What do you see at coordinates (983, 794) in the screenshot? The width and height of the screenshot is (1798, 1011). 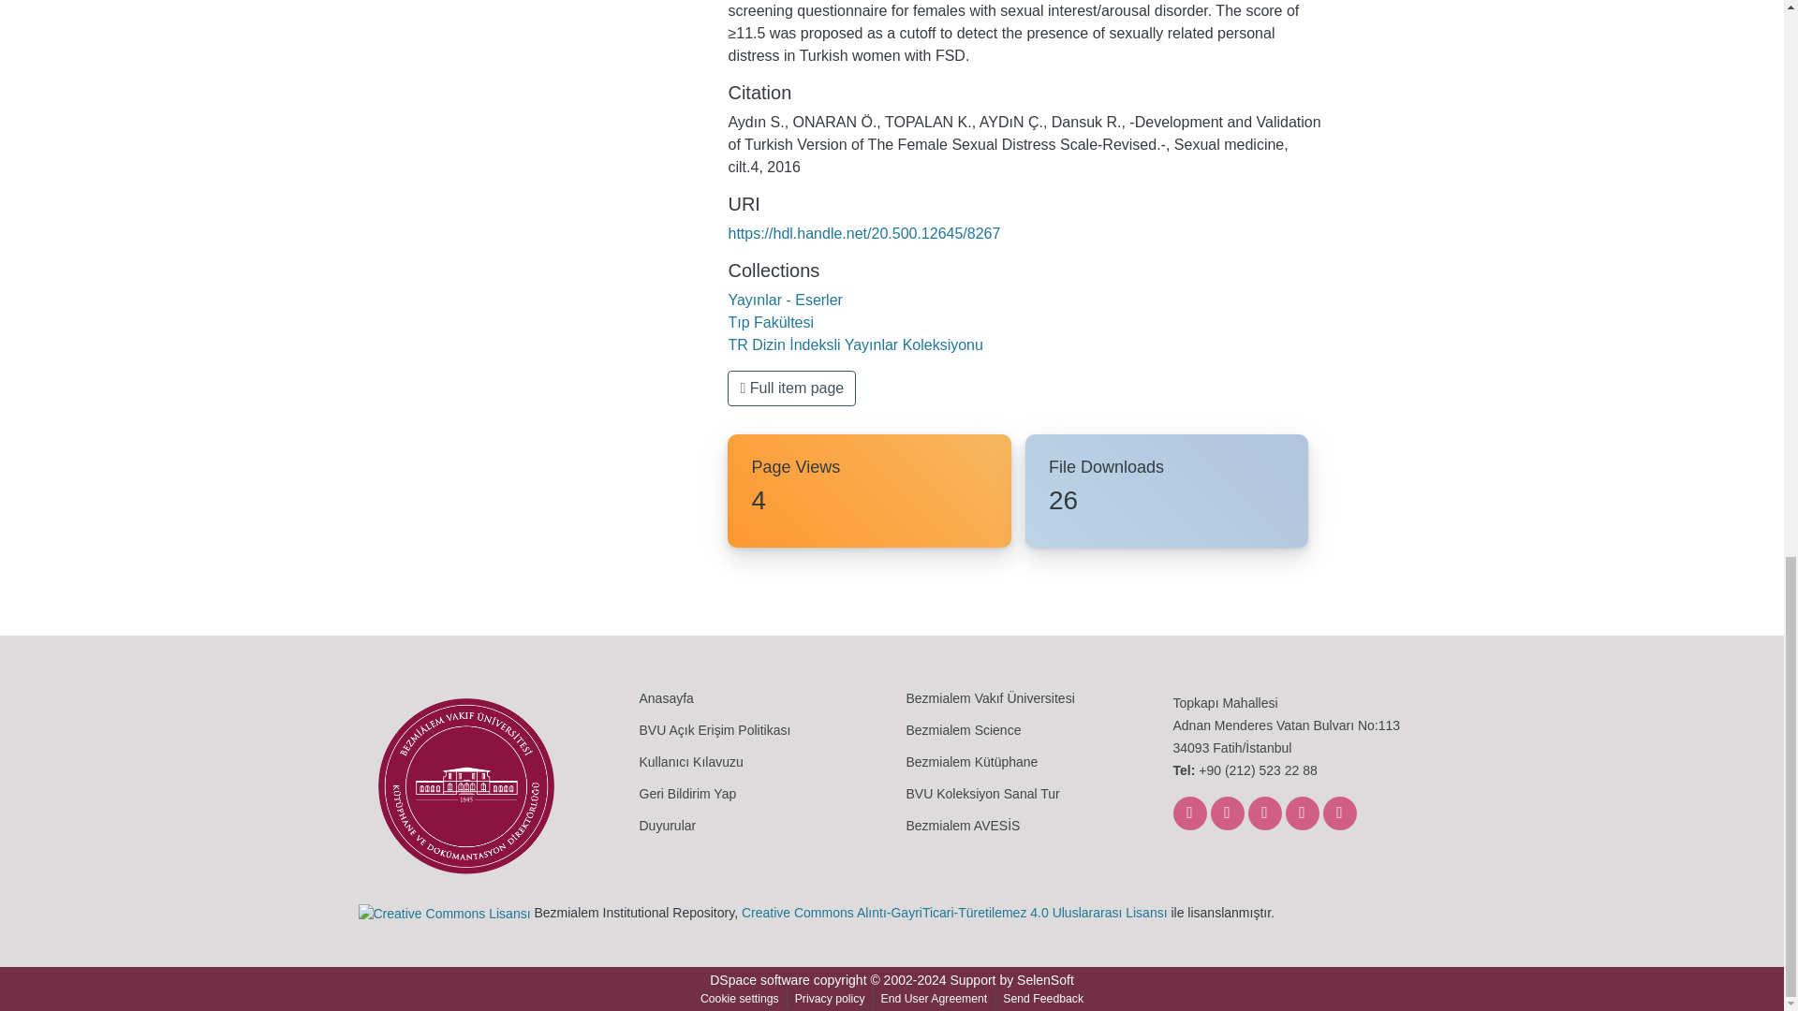 I see `BVU Koleksiyon Sanal Tur` at bounding box center [983, 794].